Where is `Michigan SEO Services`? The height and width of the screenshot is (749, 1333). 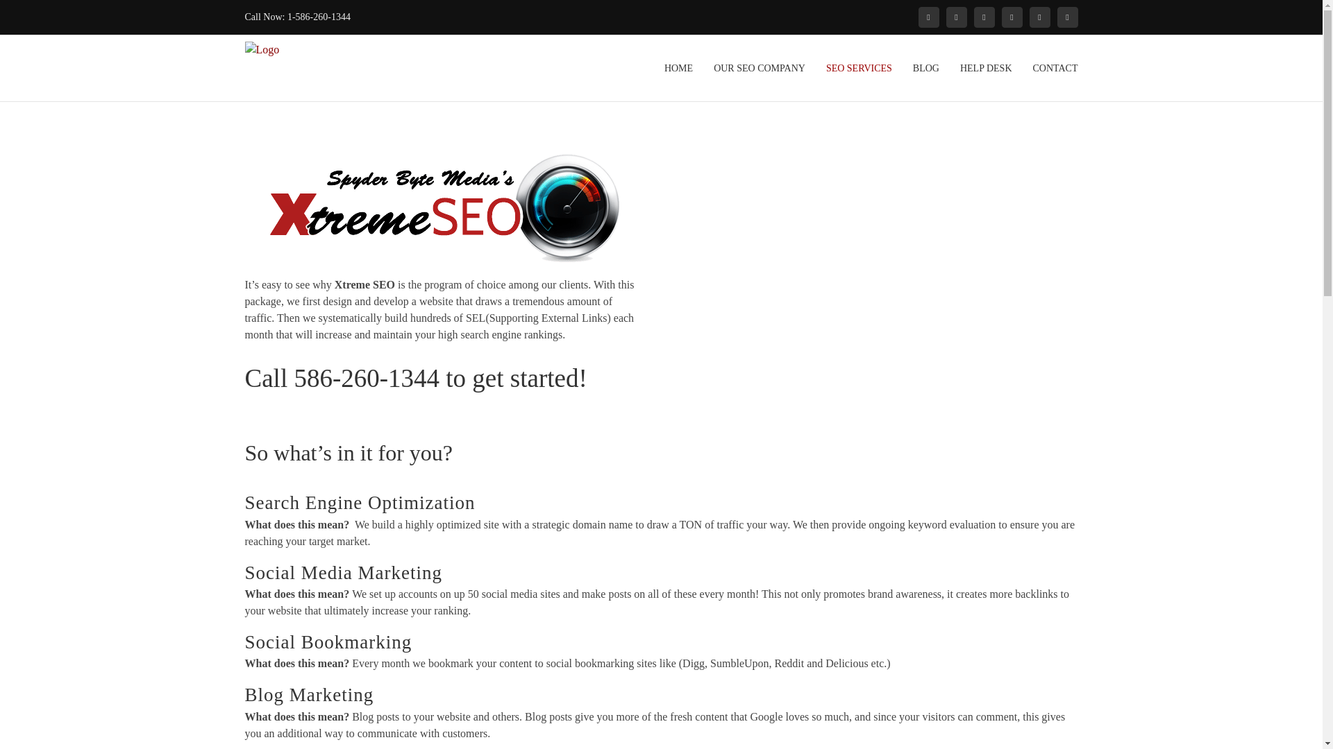
Michigan SEO Services is located at coordinates (859, 68).